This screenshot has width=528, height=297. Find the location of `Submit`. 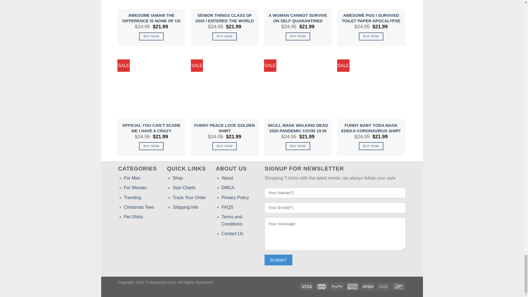

Submit is located at coordinates (278, 260).